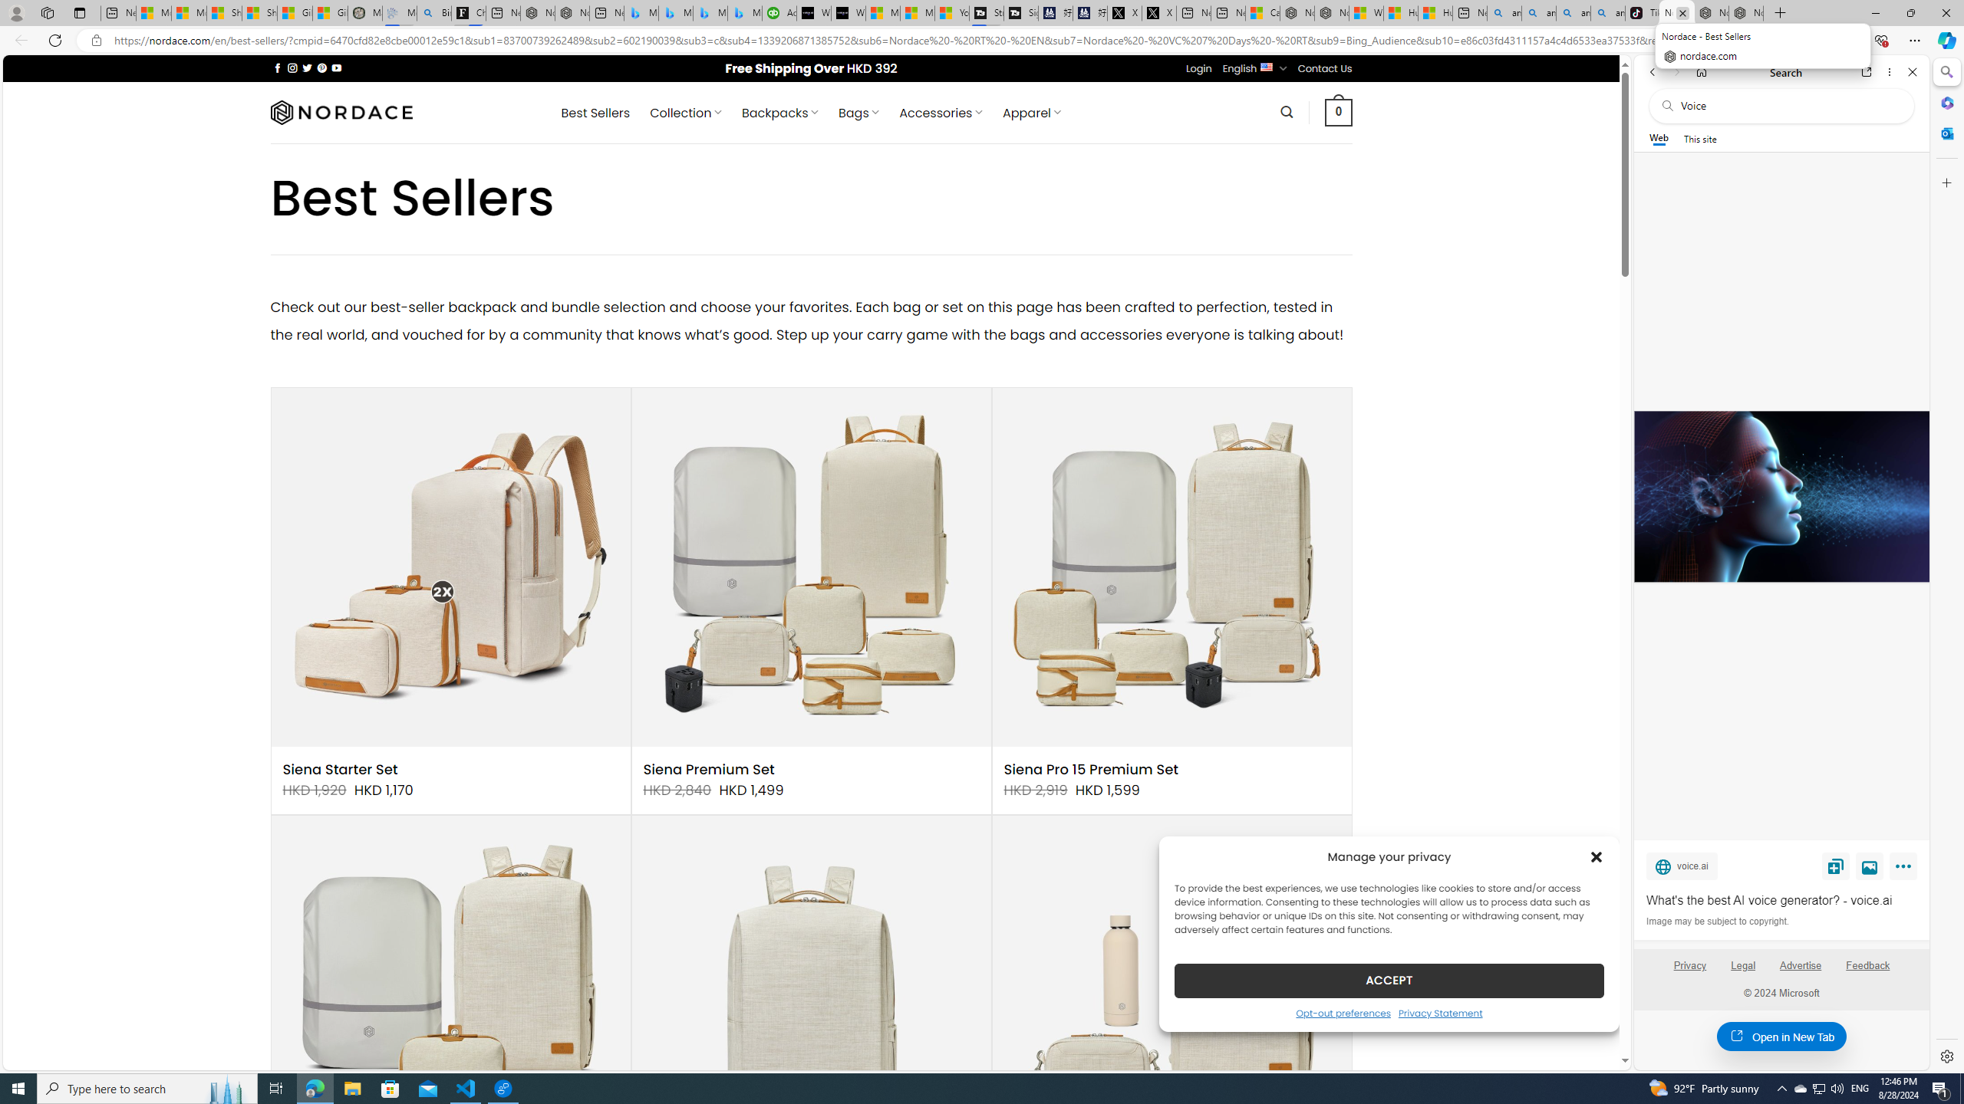 The width and height of the screenshot is (1964, 1104). I want to click on Side bar, so click(1947, 564).